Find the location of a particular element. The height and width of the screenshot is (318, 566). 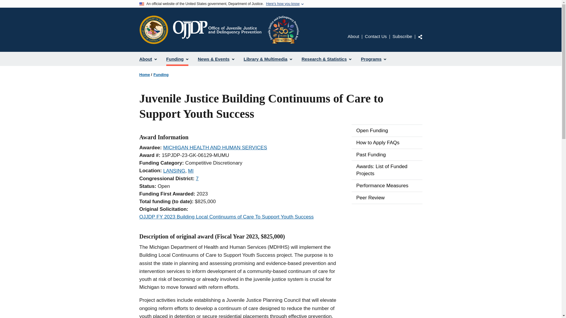

Here's how you know is located at coordinates (282, 4).